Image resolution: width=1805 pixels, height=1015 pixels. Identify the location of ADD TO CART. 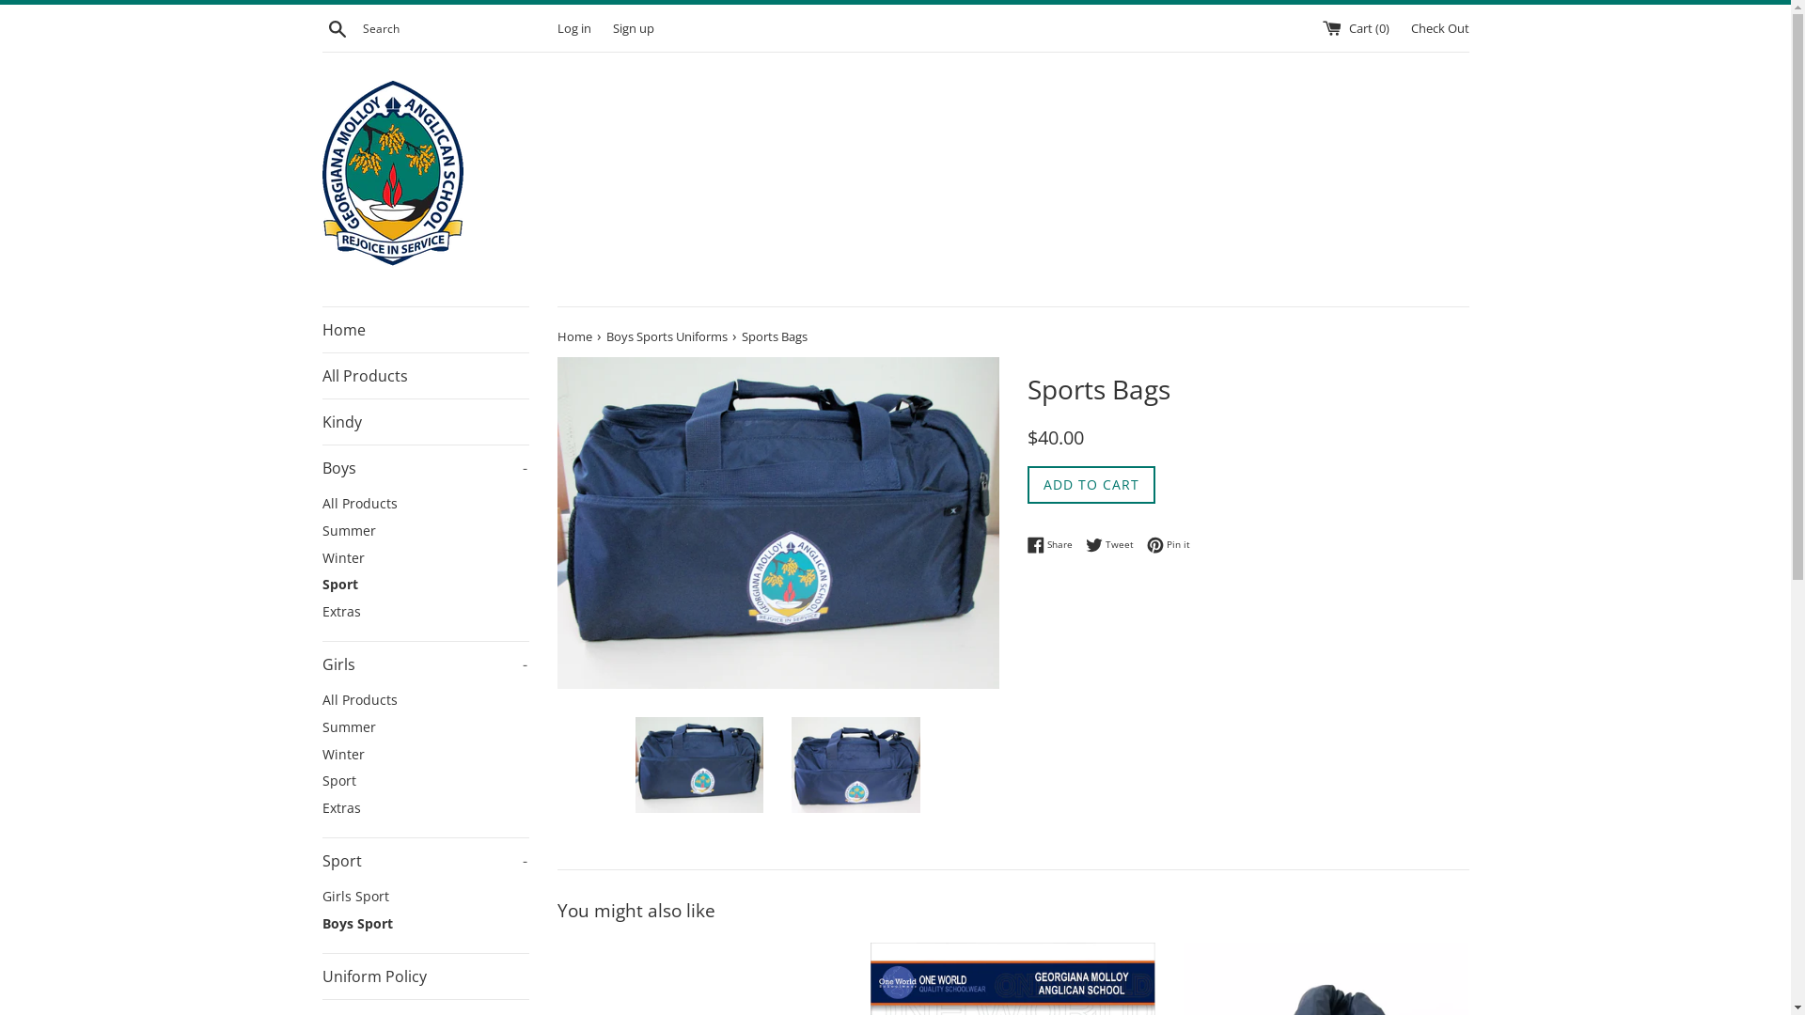
(1091, 485).